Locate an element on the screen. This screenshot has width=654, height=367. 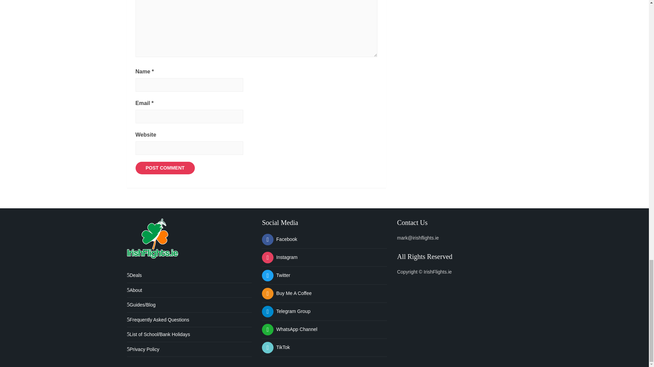
Facebook is located at coordinates (279, 239).